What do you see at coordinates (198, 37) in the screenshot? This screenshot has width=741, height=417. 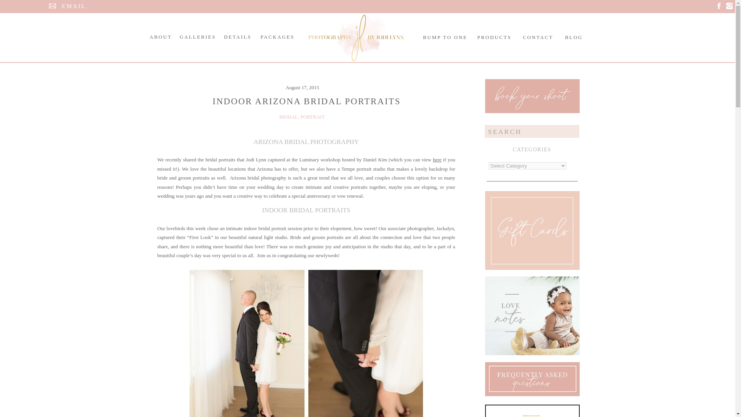 I see `GALLERIES` at bounding box center [198, 37].